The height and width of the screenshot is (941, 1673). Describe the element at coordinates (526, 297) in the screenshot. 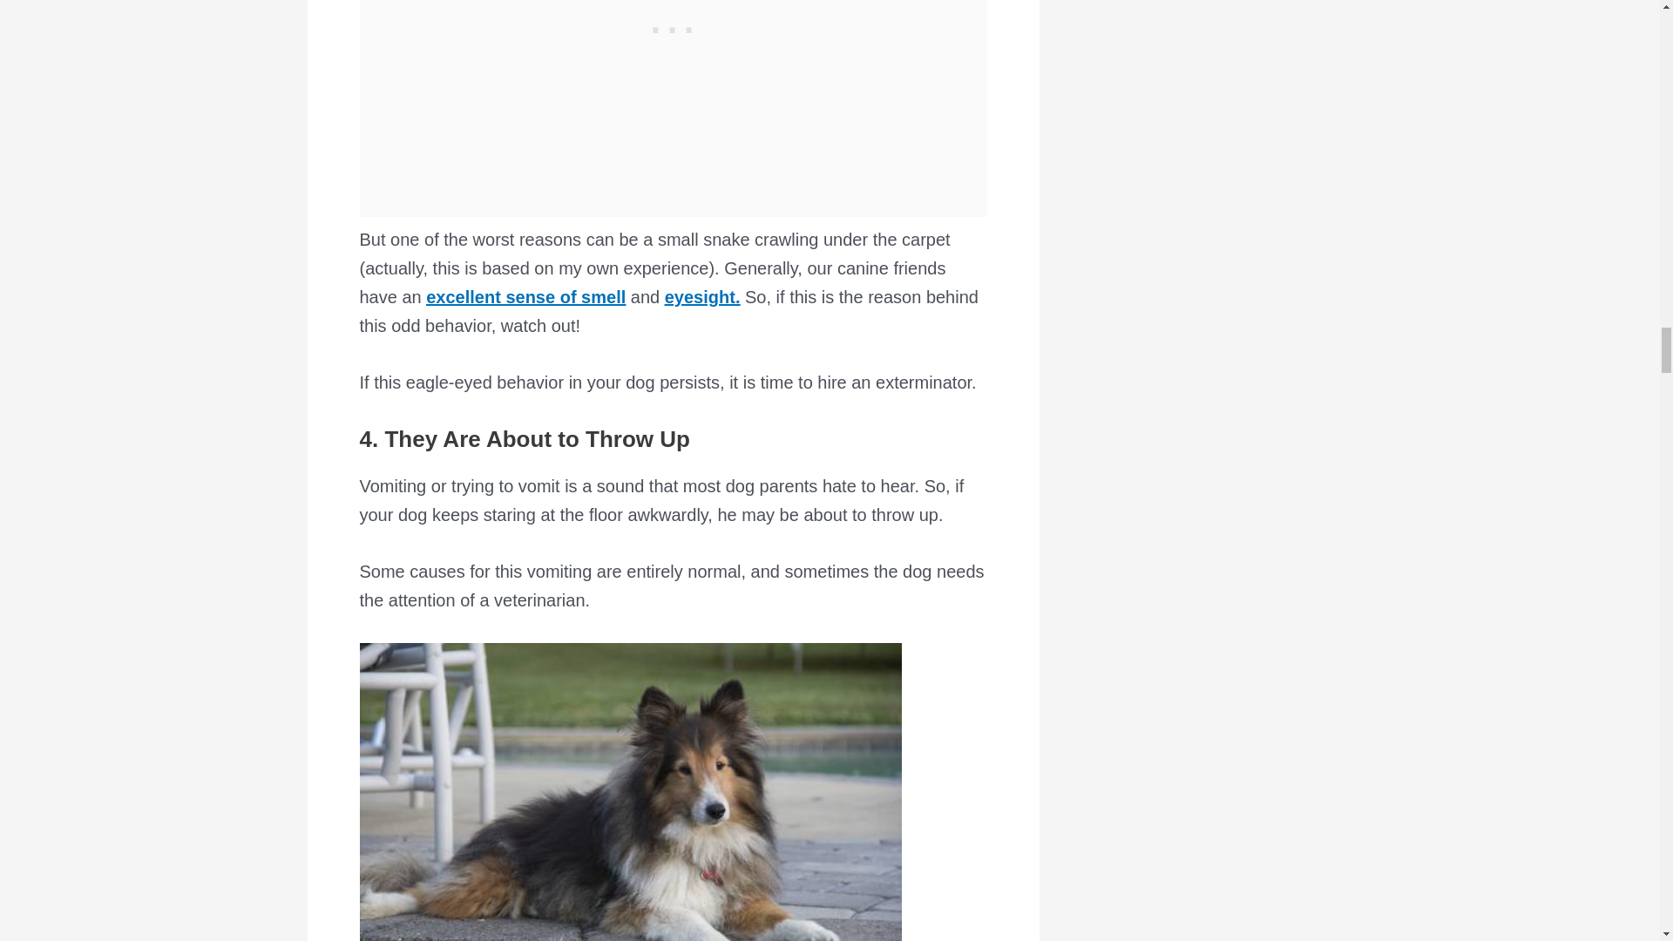

I see `excellent sense of smell` at that location.